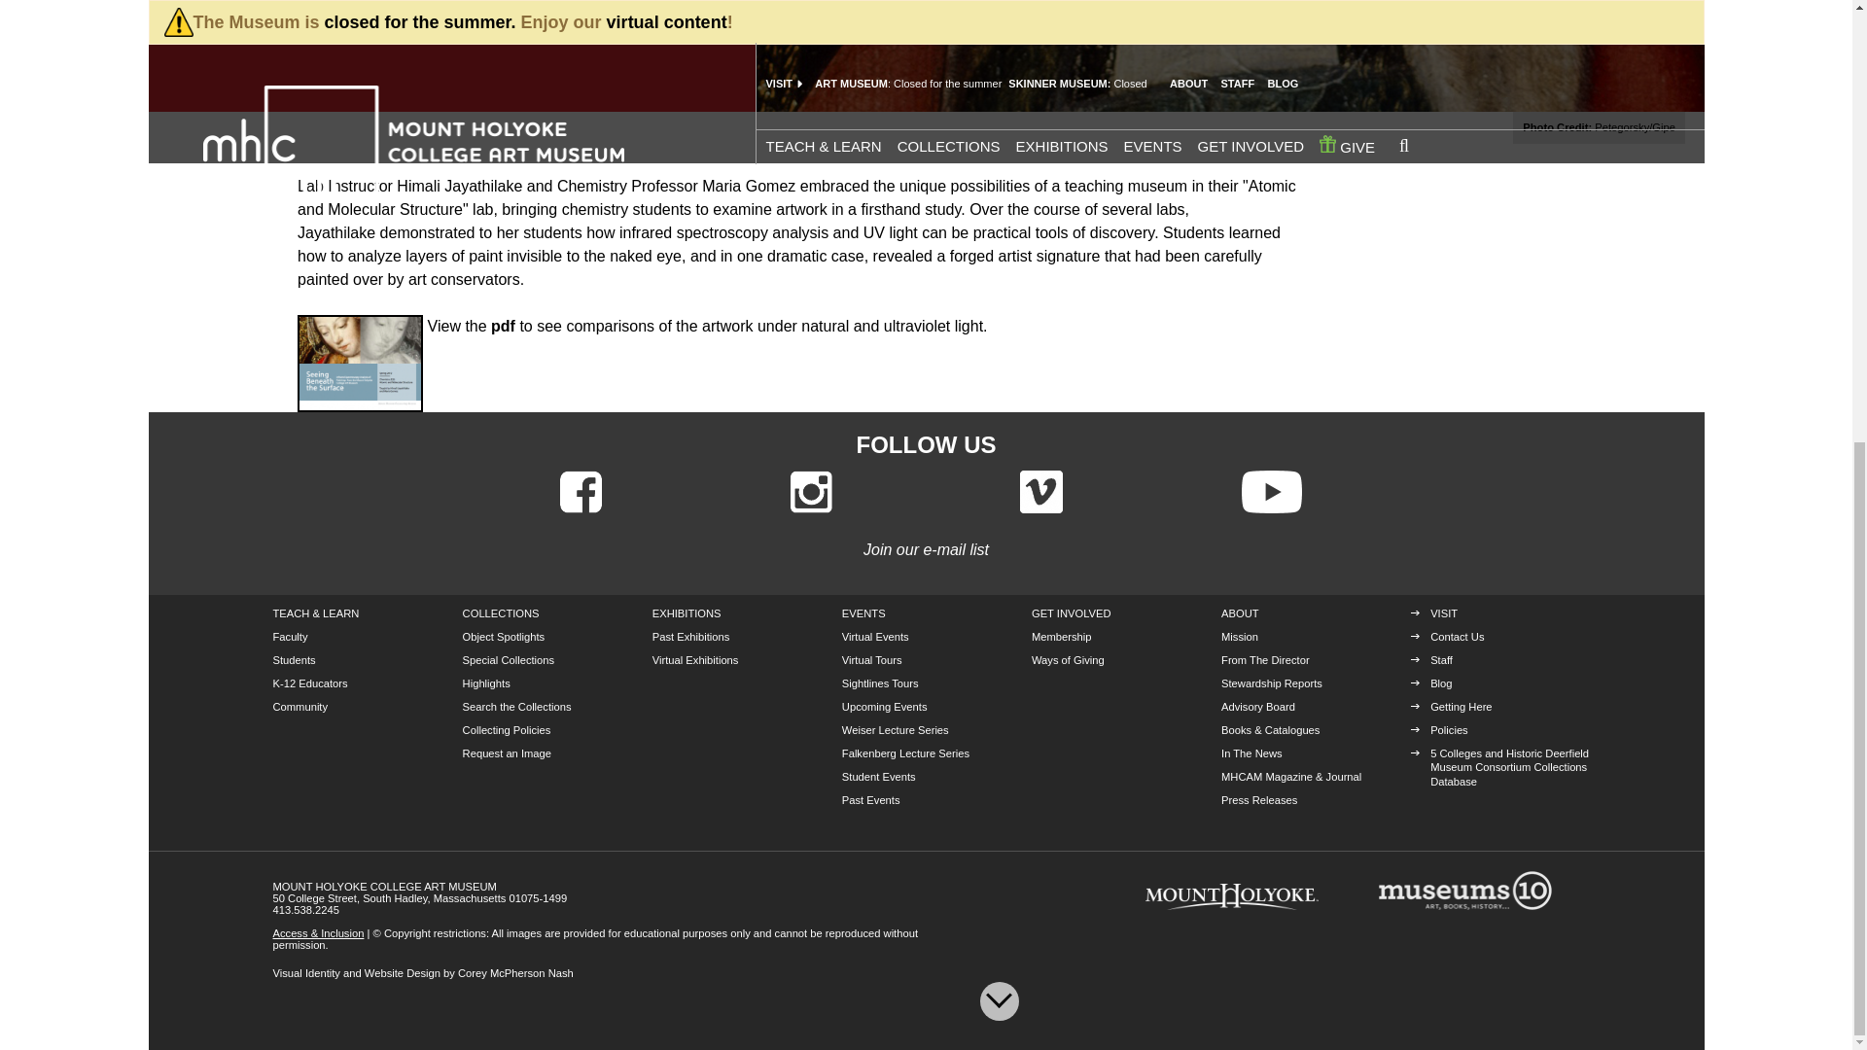 This screenshot has height=1050, width=1867. I want to click on Get Involved Overview, so click(1072, 613).